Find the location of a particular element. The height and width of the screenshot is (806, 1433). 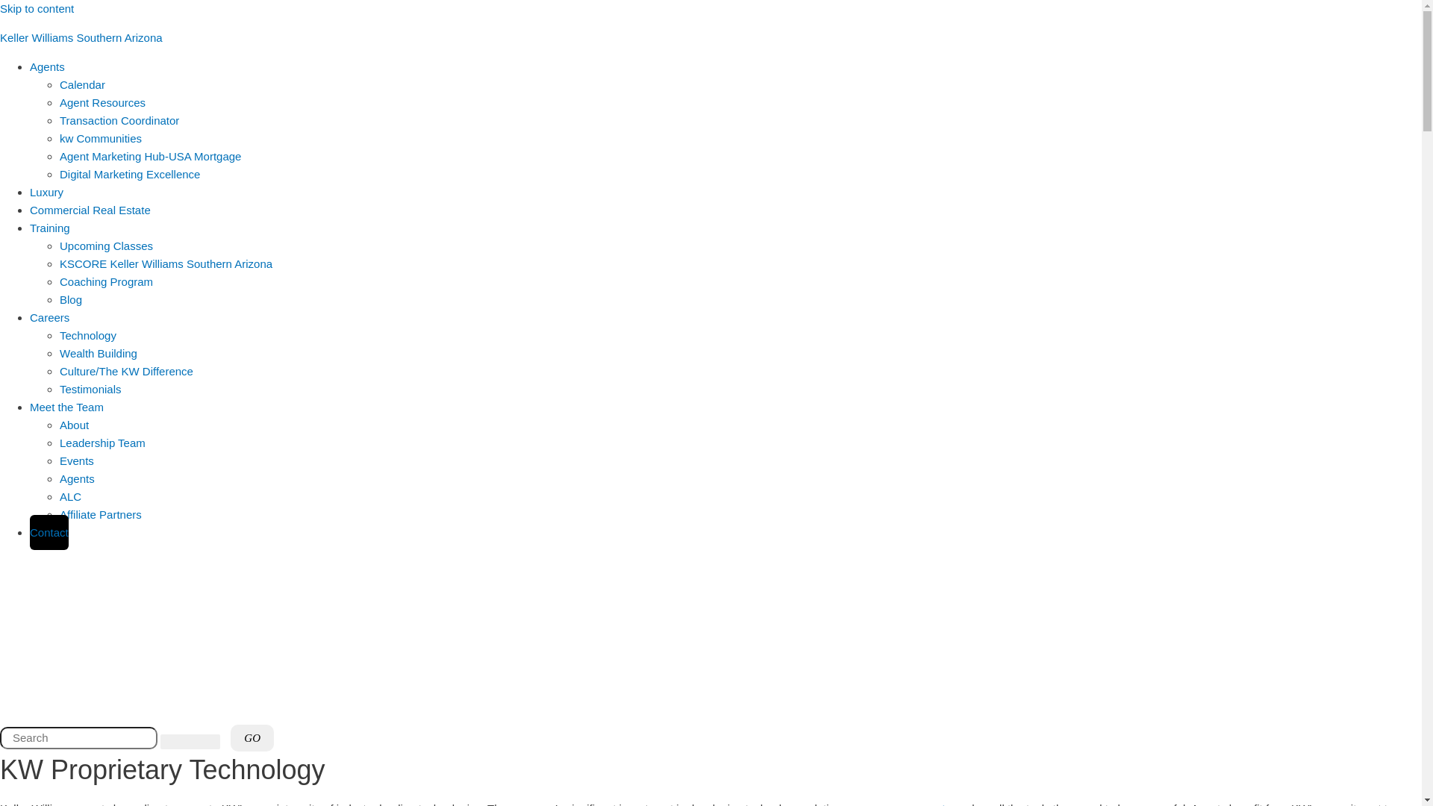

Skip to content is located at coordinates (37, 9).